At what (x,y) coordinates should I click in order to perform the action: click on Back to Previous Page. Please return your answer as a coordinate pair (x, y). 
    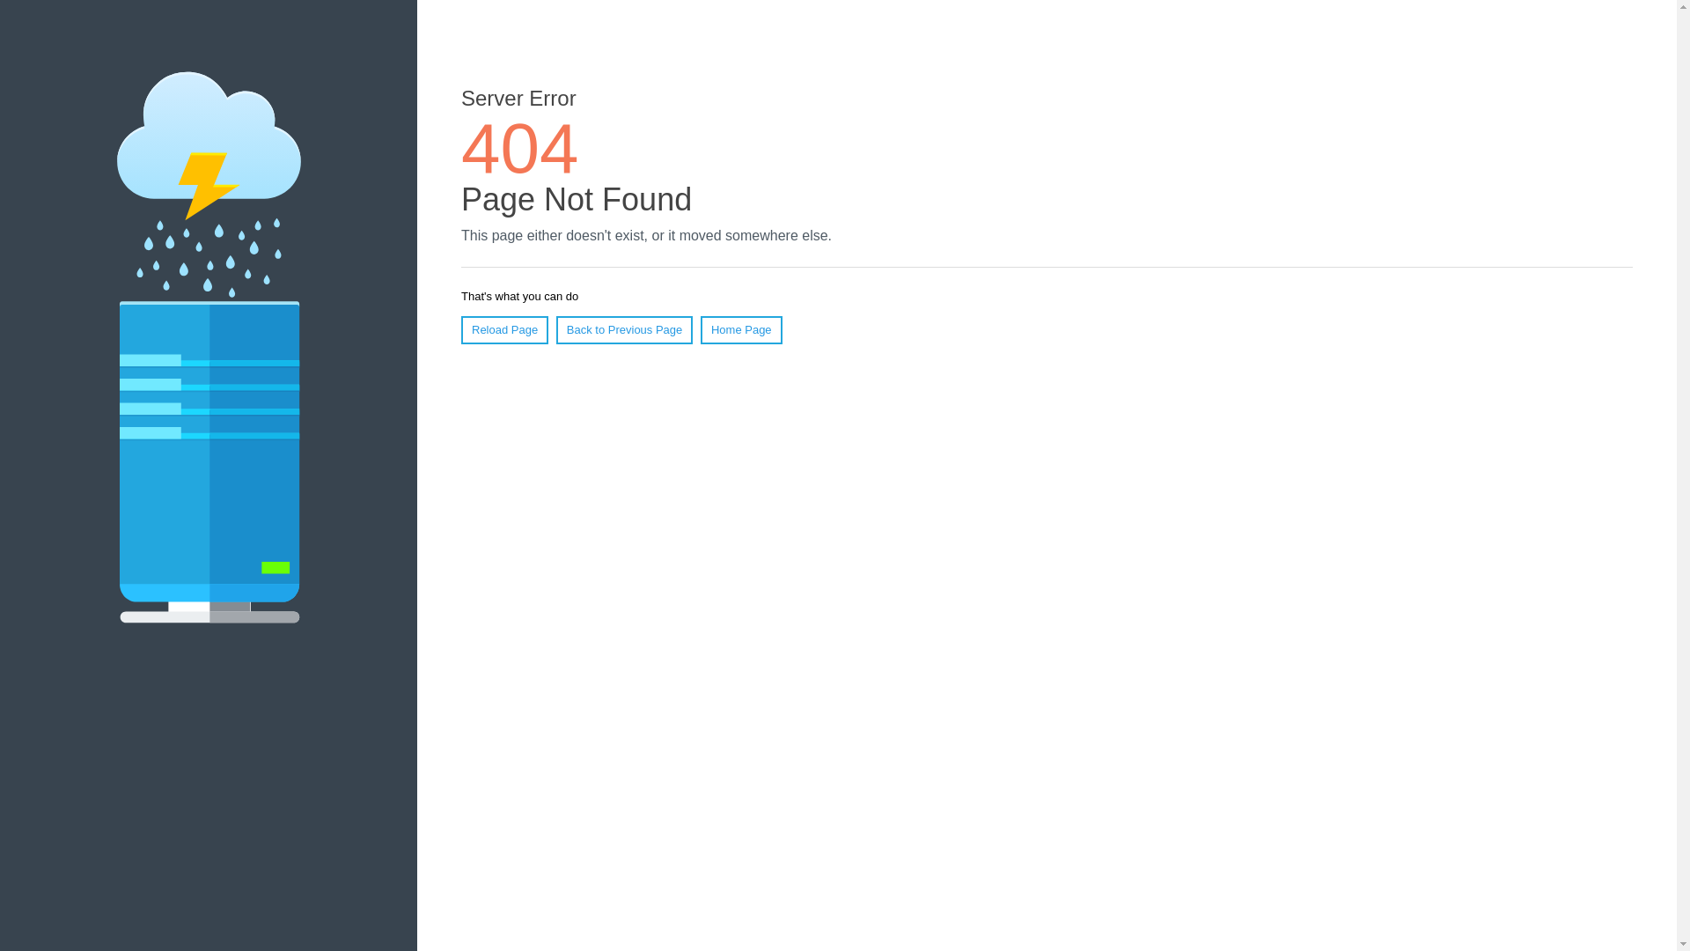
    Looking at the image, I should click on (625, 330).